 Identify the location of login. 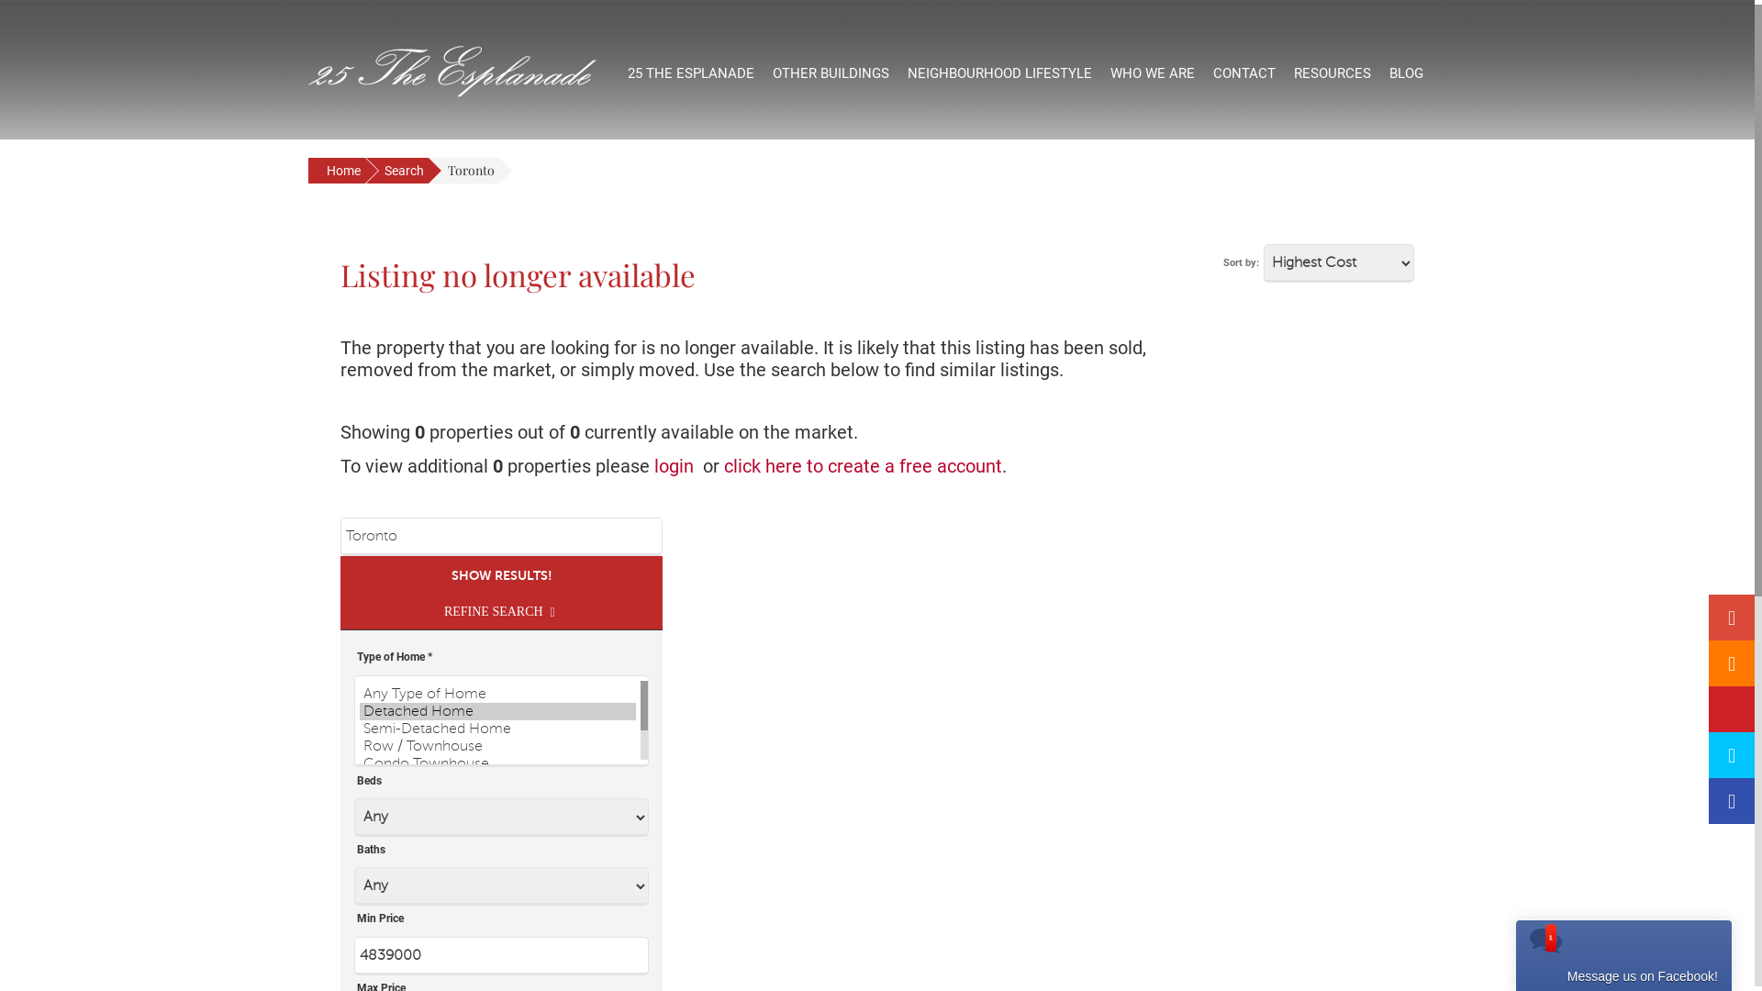
(674, 466).